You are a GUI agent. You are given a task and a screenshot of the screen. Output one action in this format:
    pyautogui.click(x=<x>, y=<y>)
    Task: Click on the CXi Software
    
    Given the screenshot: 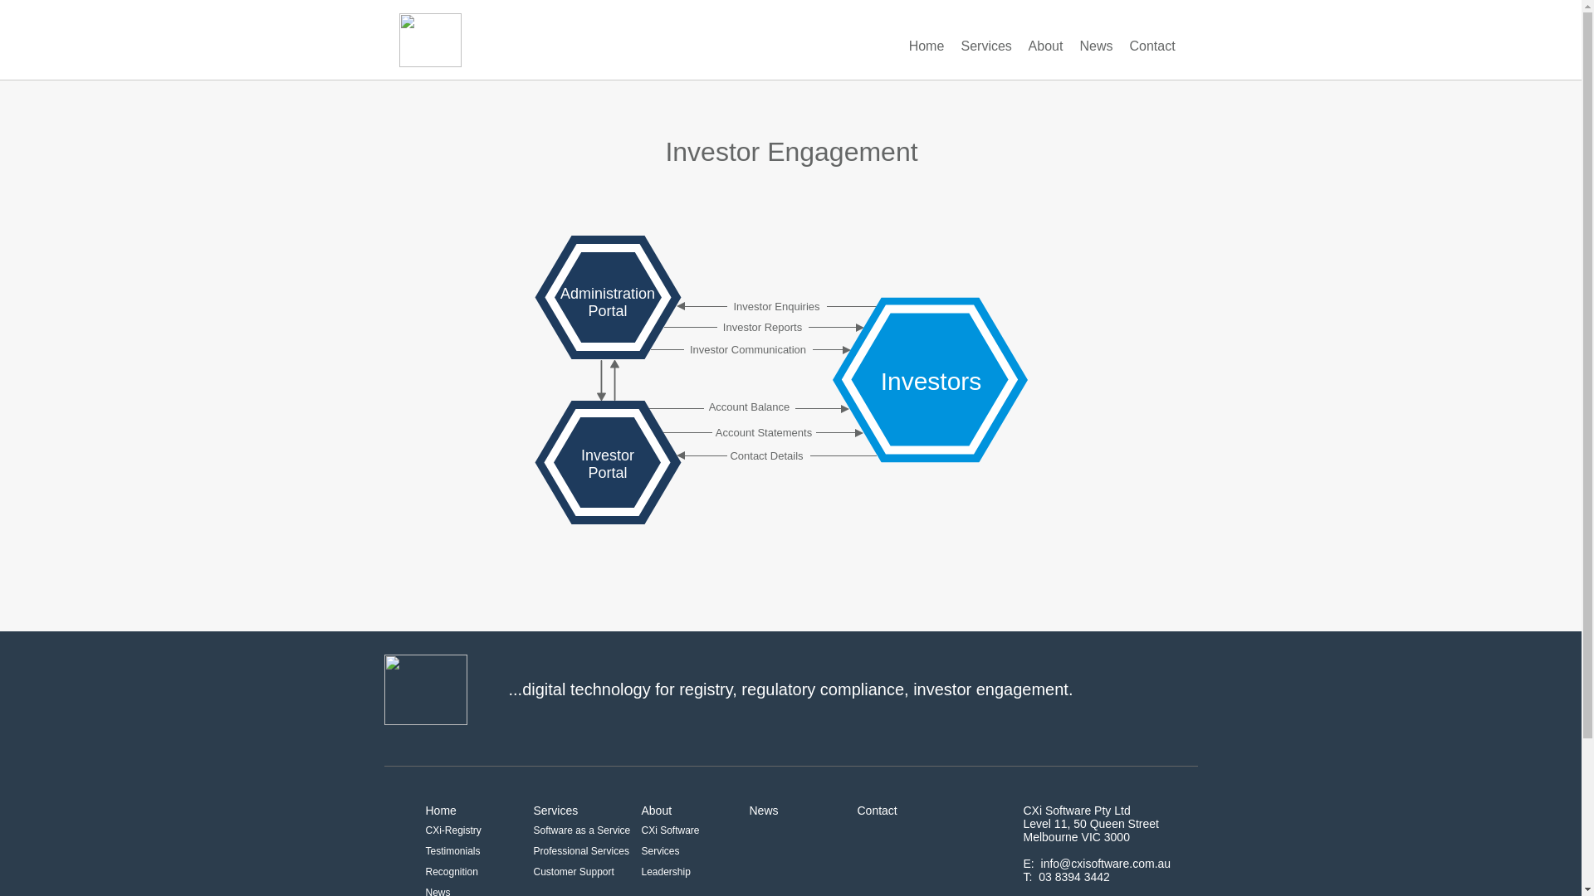 What is the action you would take?
    pyautogui.click(x=670, y=830)
    